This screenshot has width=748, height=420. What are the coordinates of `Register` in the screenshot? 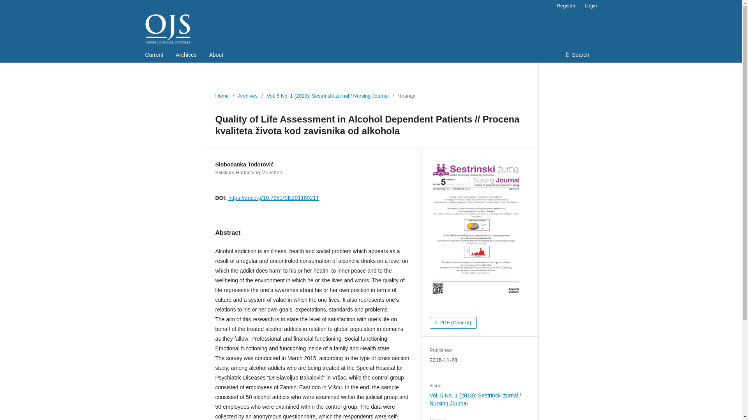 It's located at (566, 6).